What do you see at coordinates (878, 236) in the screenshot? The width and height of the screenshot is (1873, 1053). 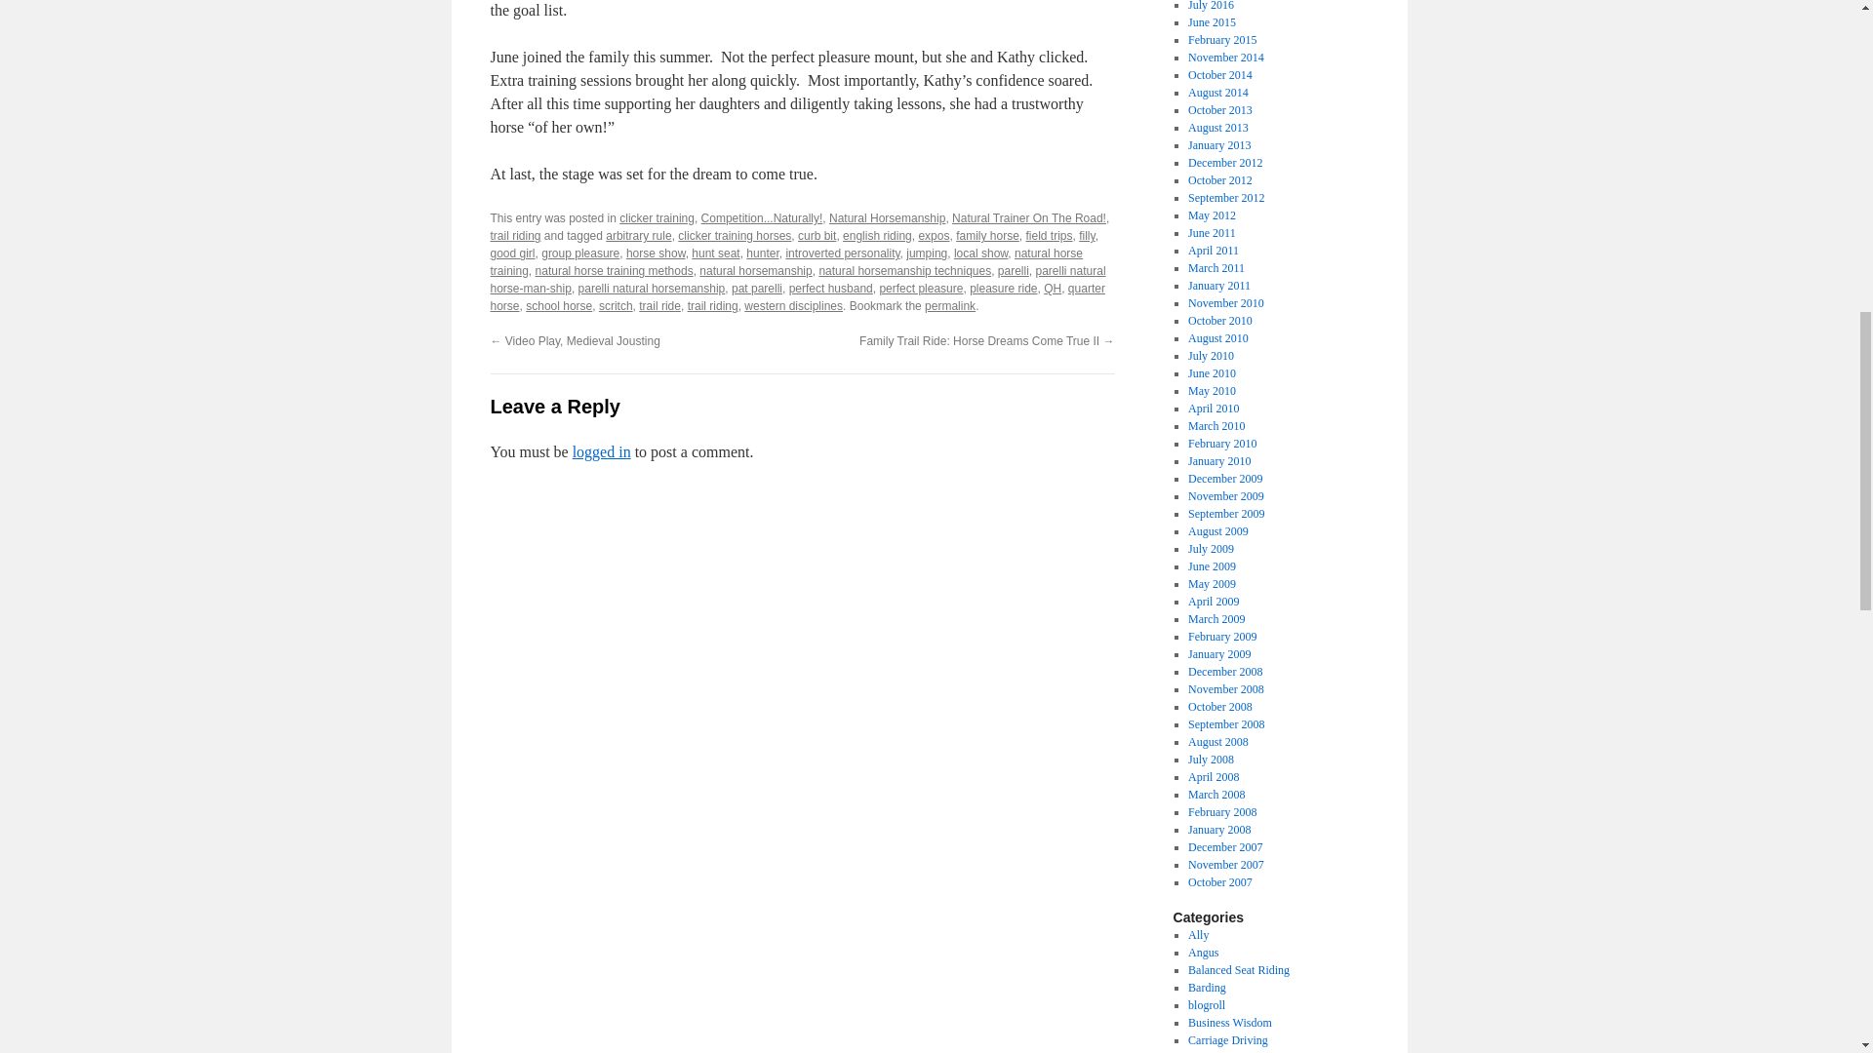 I see `english riding` at bounding box center [878, 236].